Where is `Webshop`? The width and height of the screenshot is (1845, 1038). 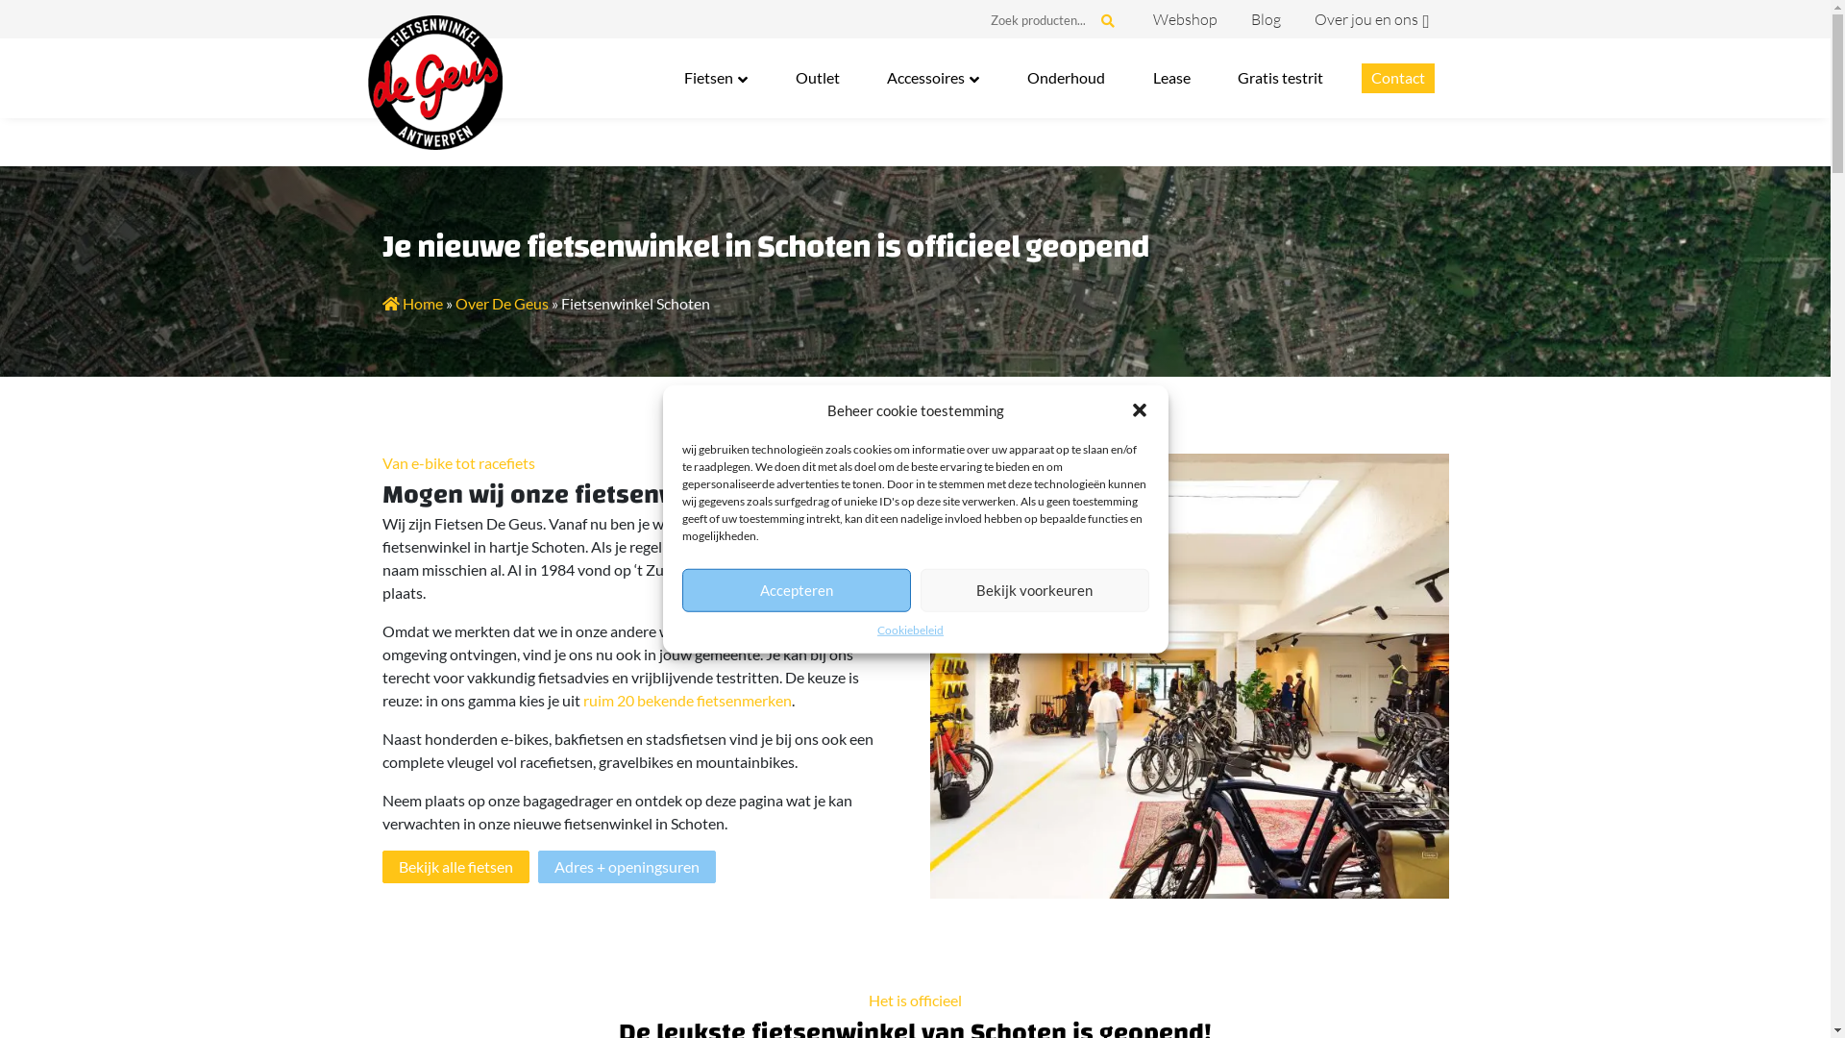 Webshop is located at coordinates (1186, 19).